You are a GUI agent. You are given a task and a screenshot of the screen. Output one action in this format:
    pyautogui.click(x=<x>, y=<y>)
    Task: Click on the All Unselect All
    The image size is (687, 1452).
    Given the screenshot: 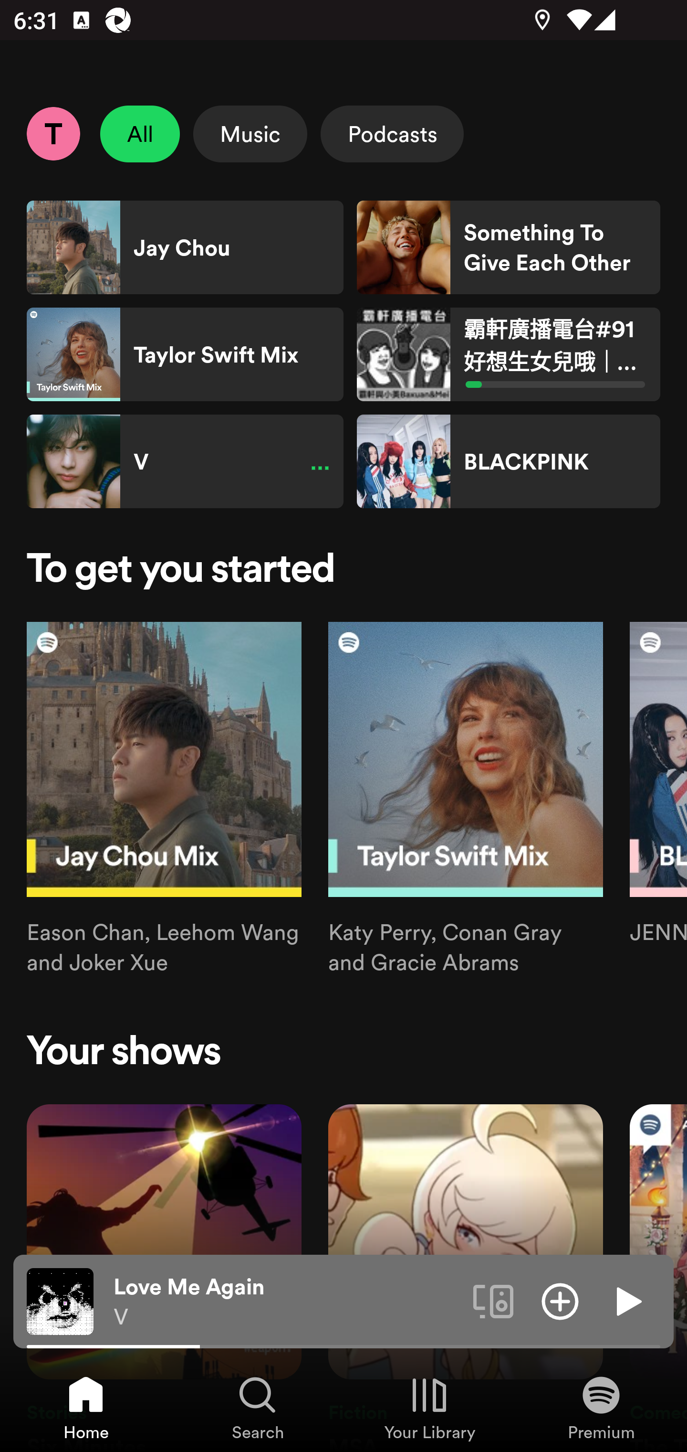 What is the action you would take?
    pyautogui.click(x=140, y=134)
    